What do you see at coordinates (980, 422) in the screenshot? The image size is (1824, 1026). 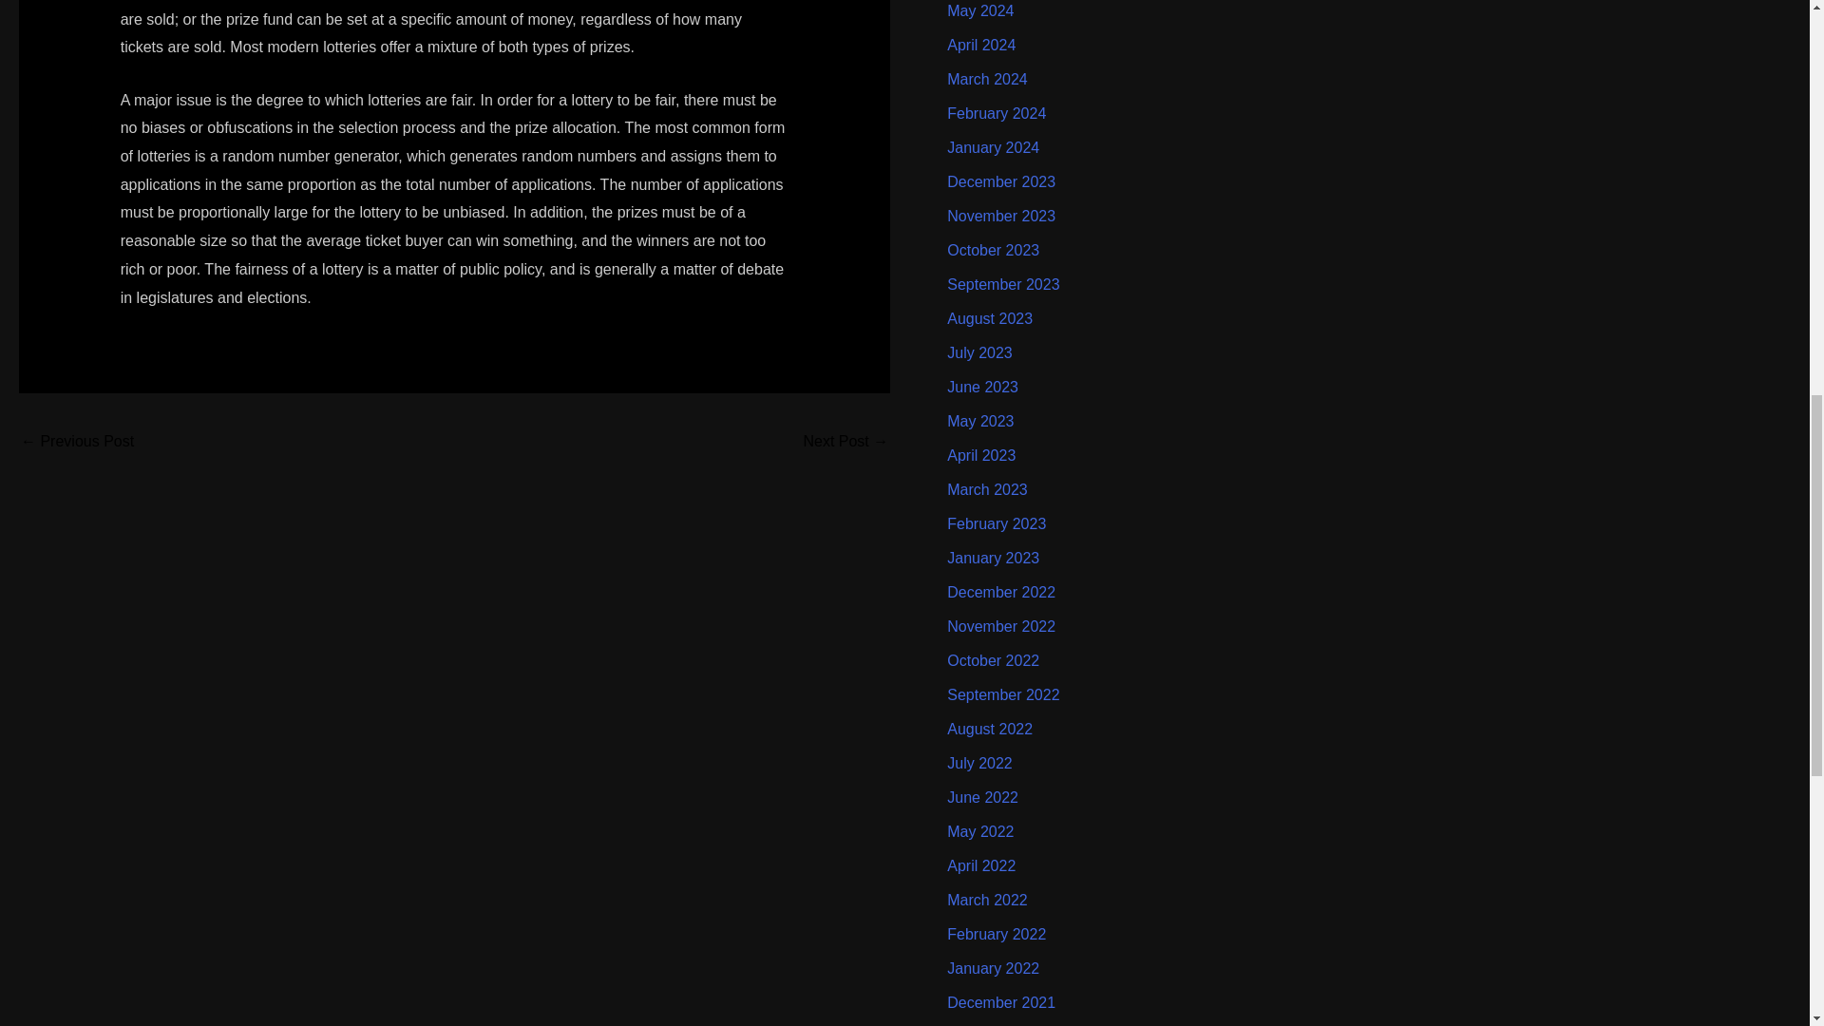 I see `May 2023` at bounding box center [980, 422].